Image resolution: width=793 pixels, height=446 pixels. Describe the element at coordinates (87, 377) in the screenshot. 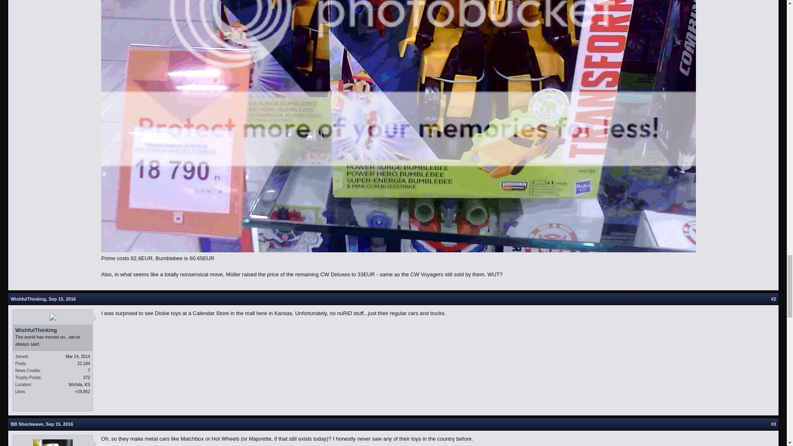

I see `372` at that location.